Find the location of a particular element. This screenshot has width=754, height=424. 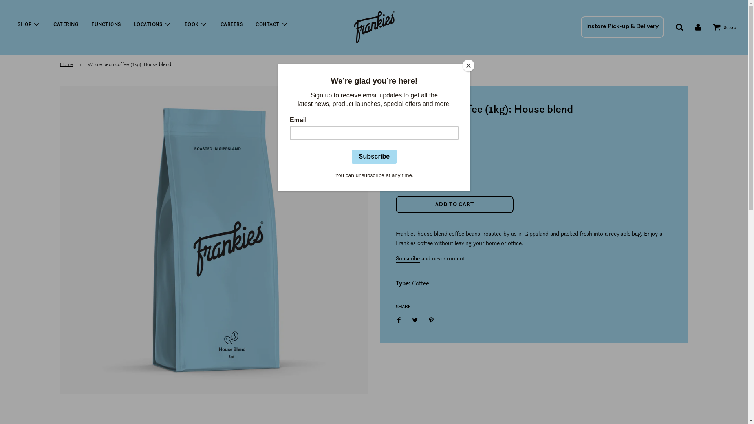

CONTACT is located at coordinates (272, 24).